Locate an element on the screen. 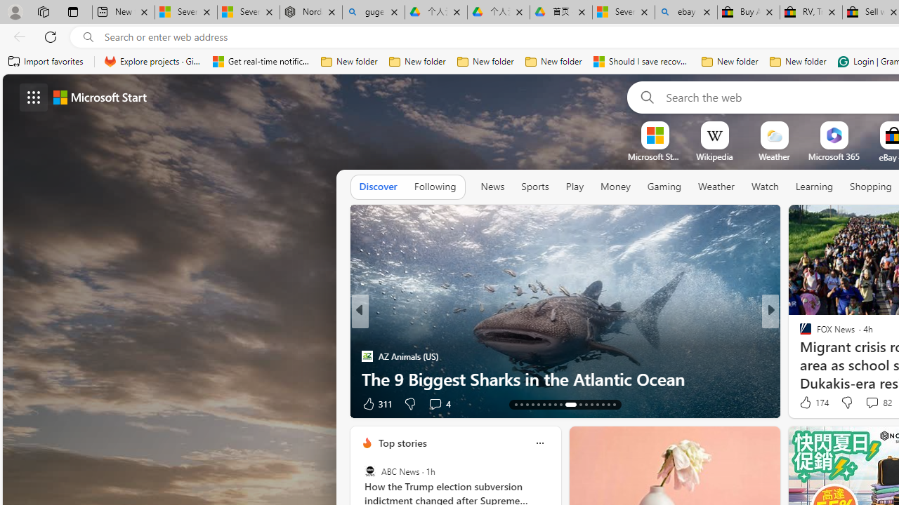 The width and height of the screenshot is (899, 505). Ad Choice is located at coordinates (337, 404).